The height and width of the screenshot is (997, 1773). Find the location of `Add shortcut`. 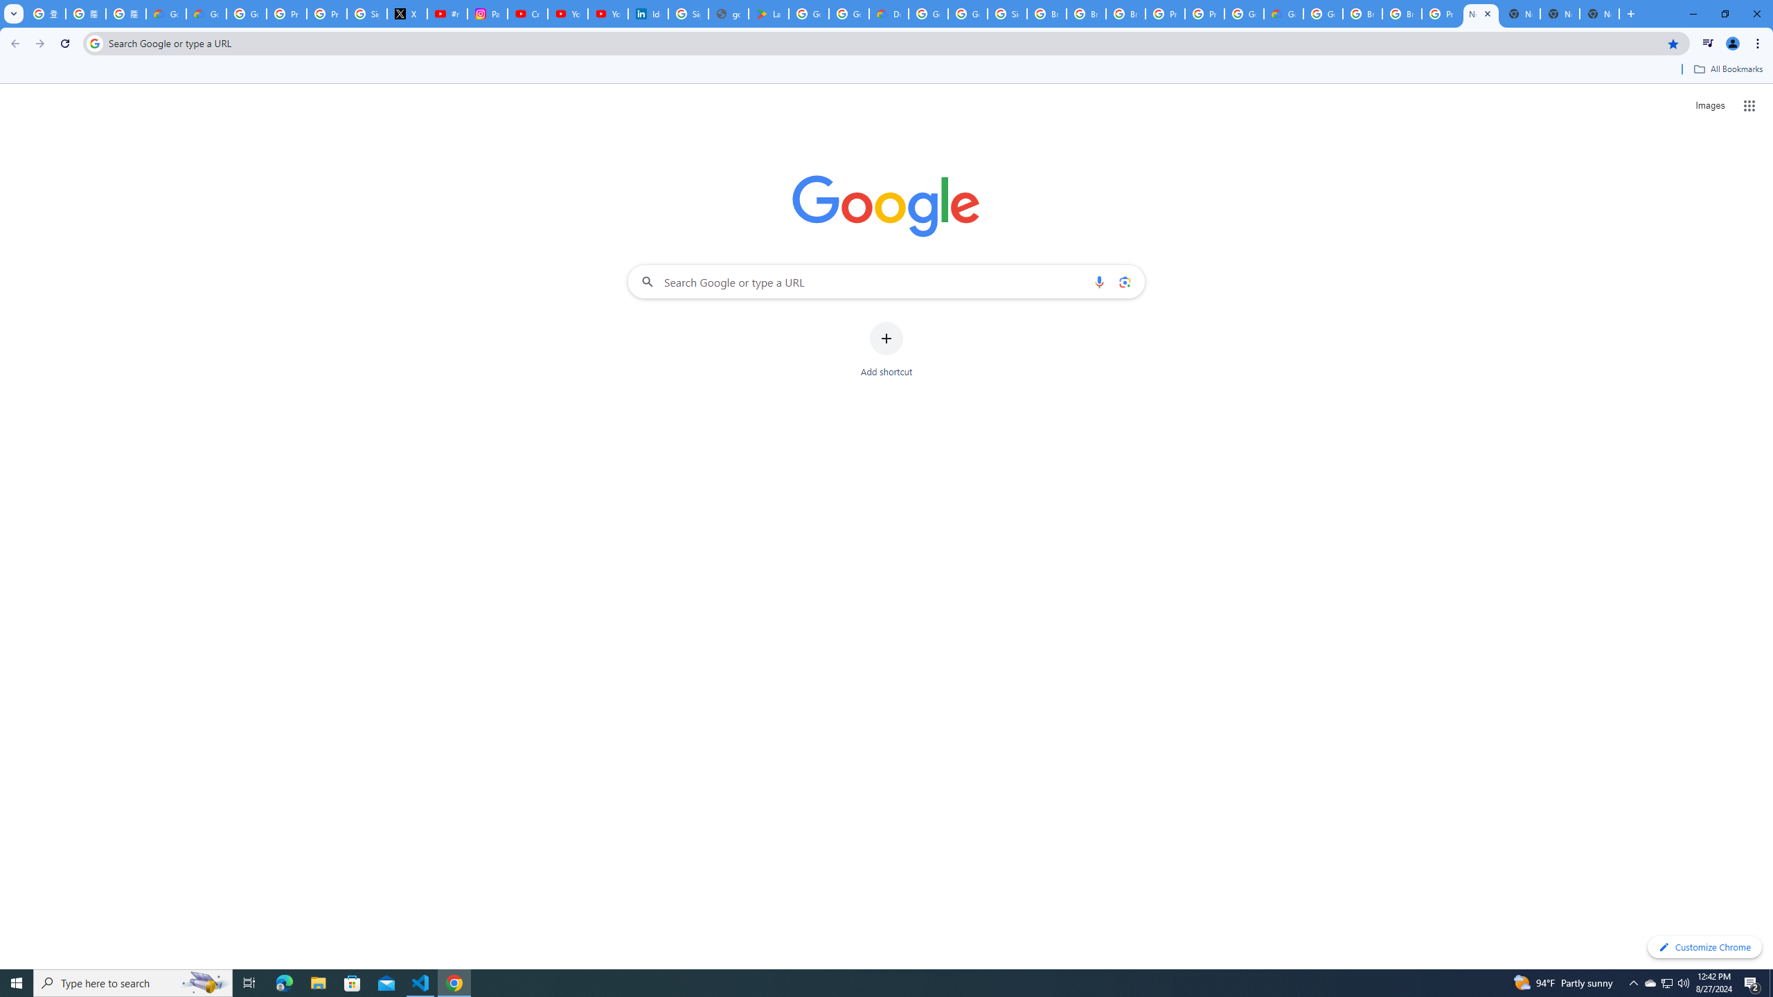

Add shortcut is located at coordinates (886, 350).